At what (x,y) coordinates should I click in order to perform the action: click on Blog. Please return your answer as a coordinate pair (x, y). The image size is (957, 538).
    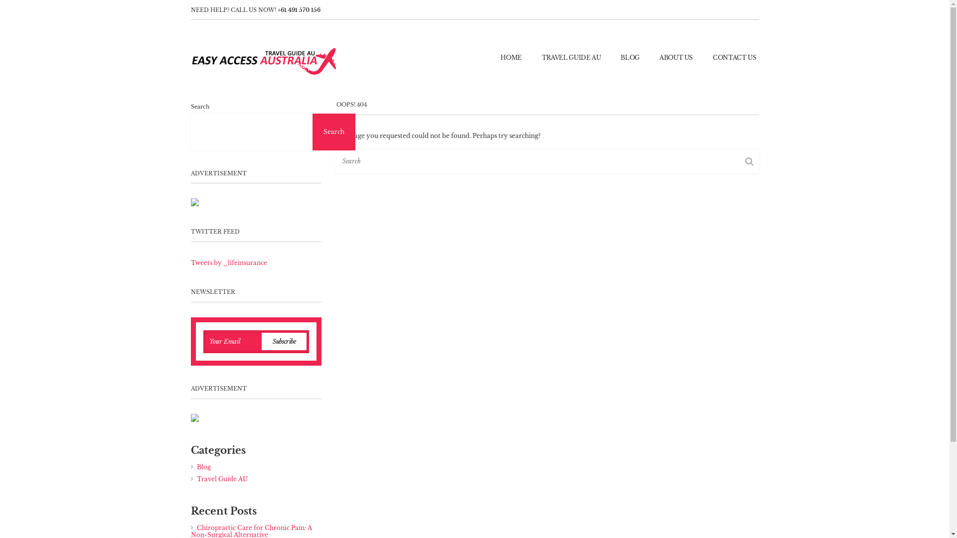
    Looking at the image, I should click on (203, 467).